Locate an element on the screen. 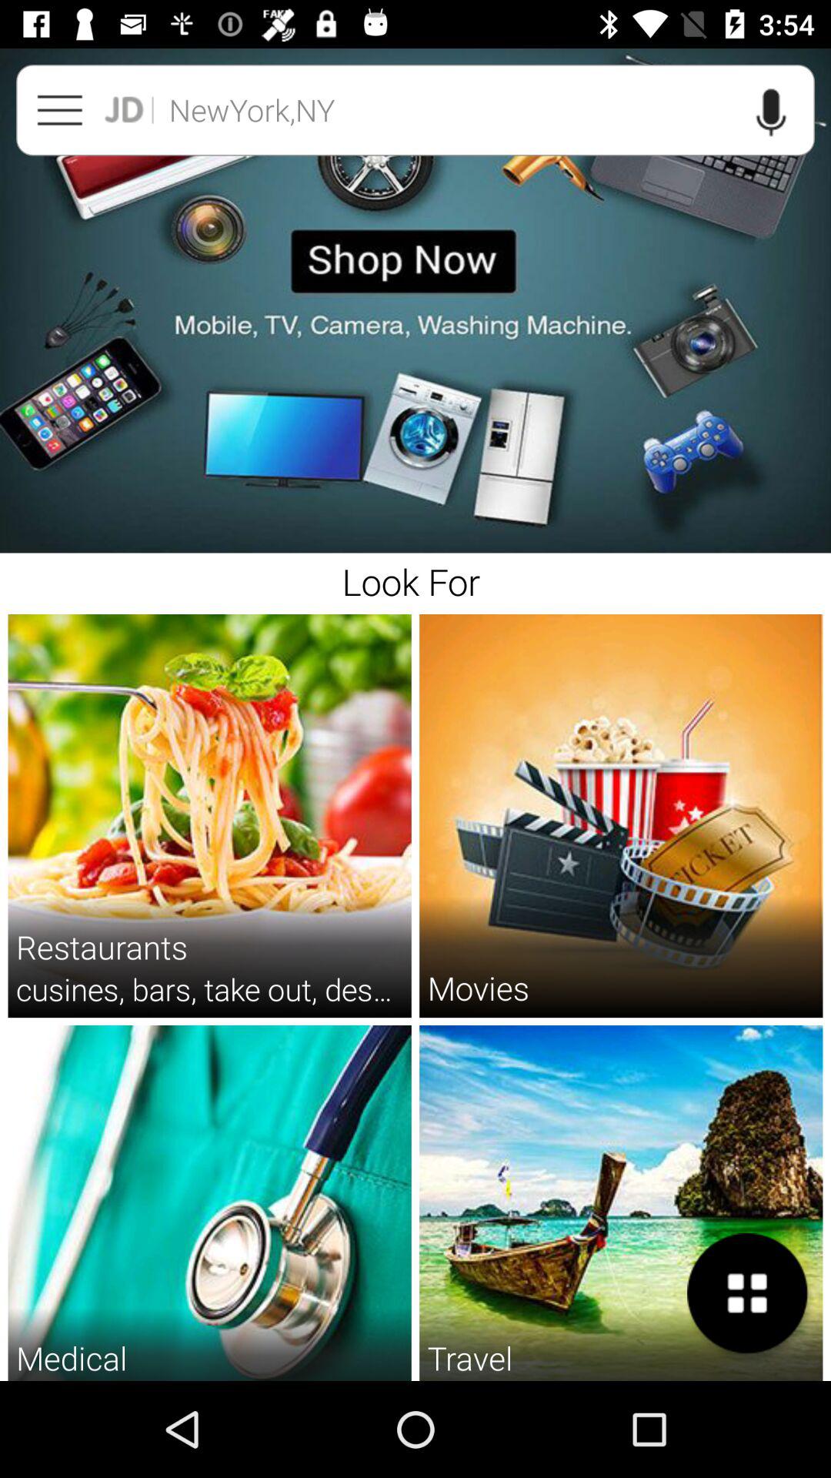 The height and width of the screenshot is (1478, 831). press look for  icon is located at coordinates (415, 579).